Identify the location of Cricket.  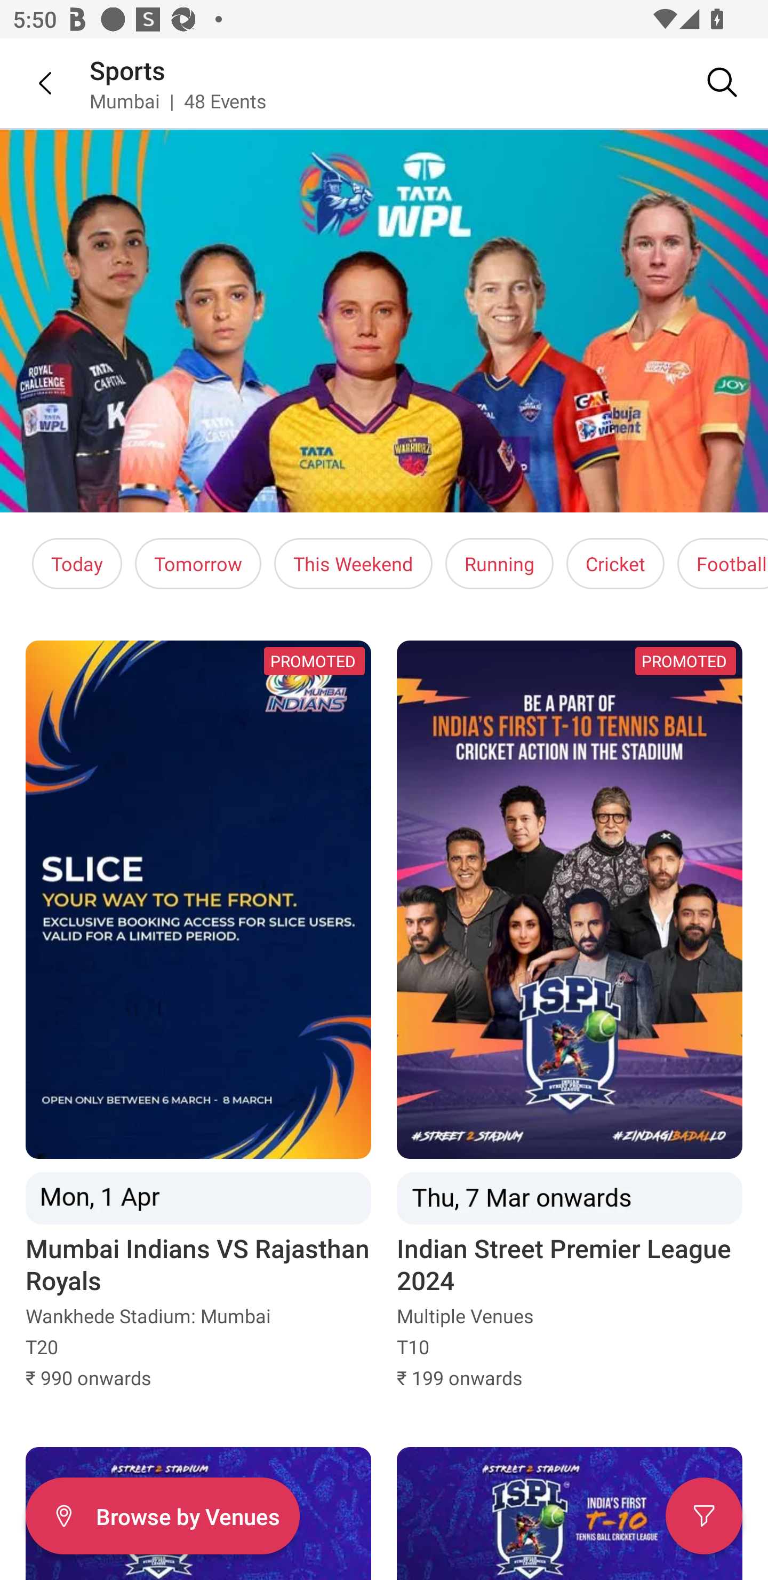
(615, 564).